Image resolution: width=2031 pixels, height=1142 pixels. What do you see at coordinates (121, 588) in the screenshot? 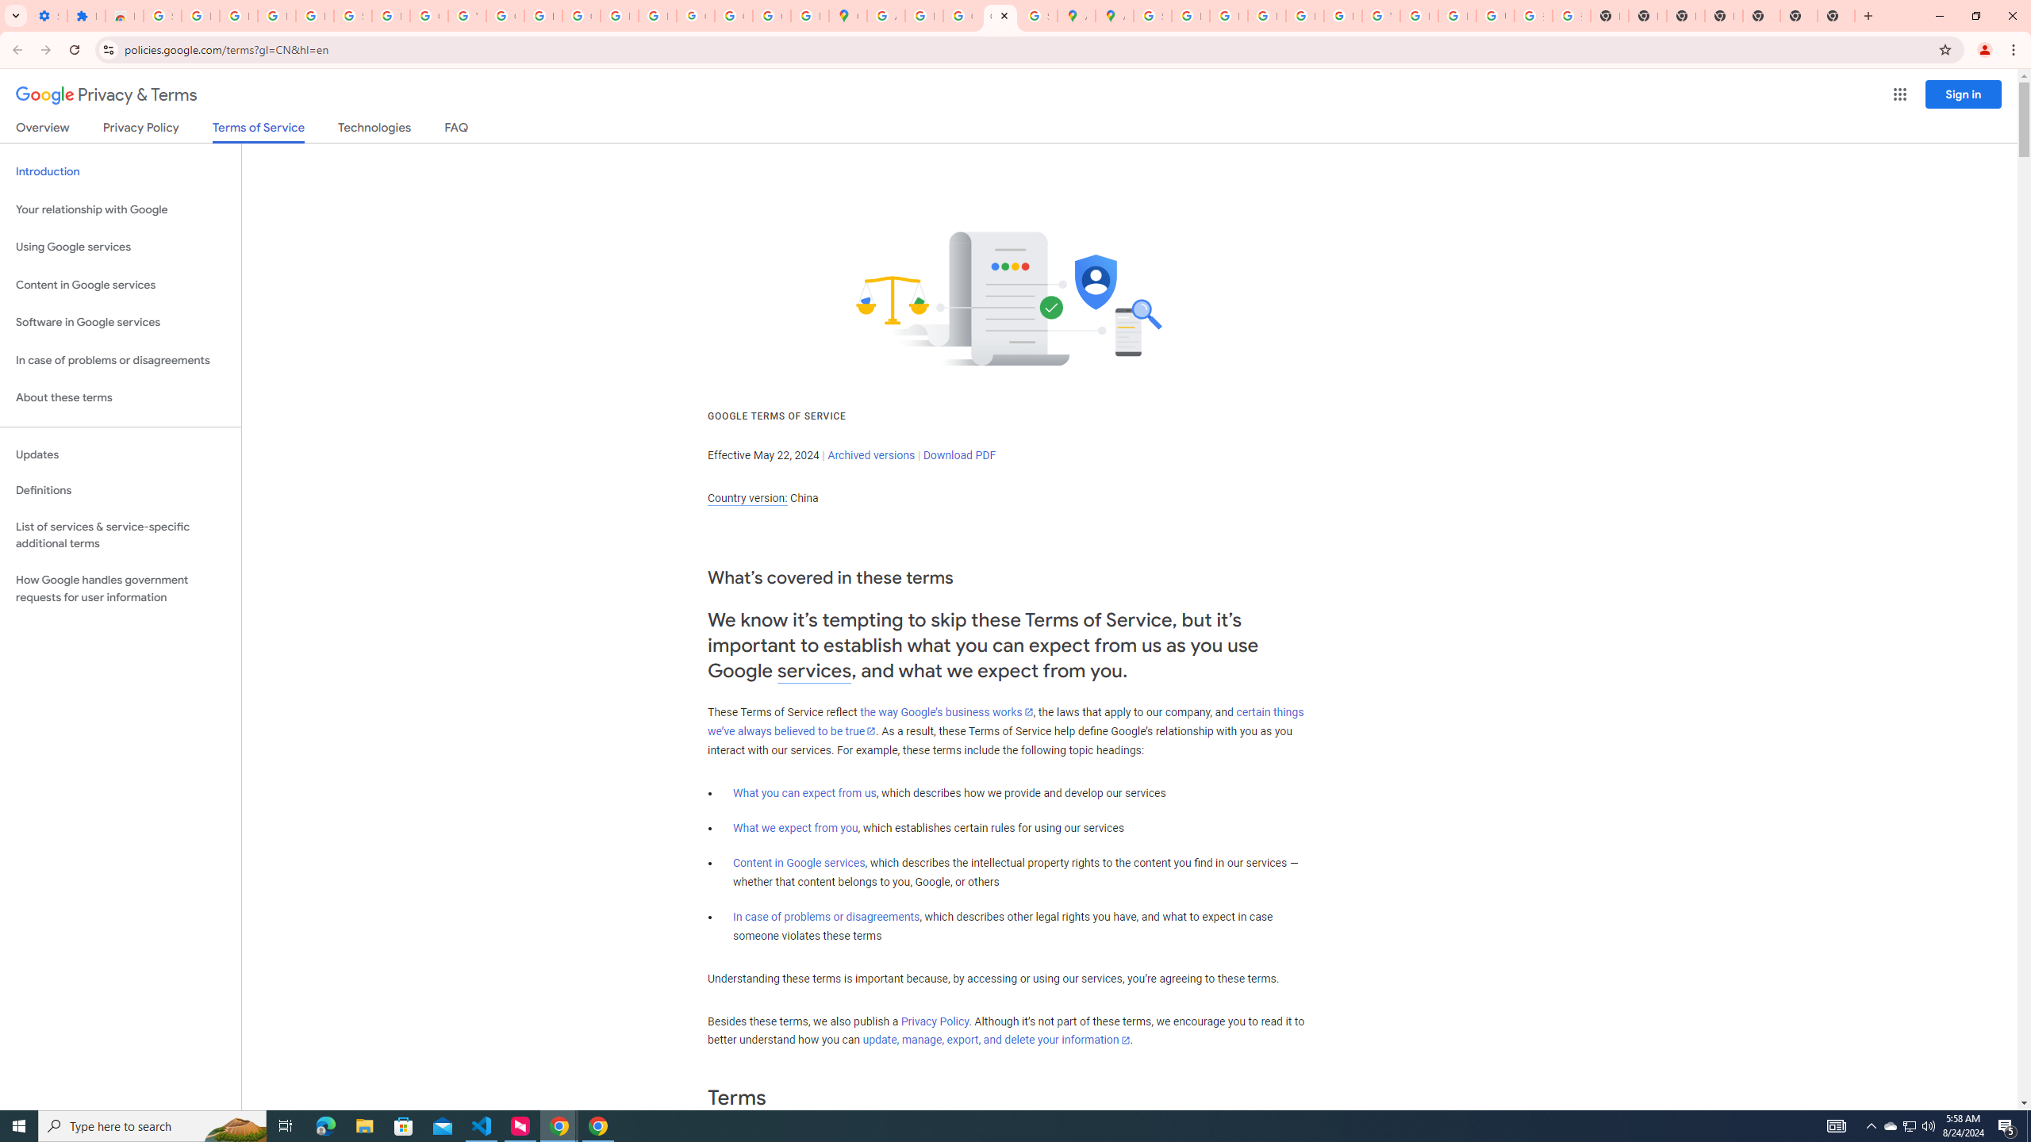
I see `How Google handles government requests for user information` at bounding box center [121, 588].